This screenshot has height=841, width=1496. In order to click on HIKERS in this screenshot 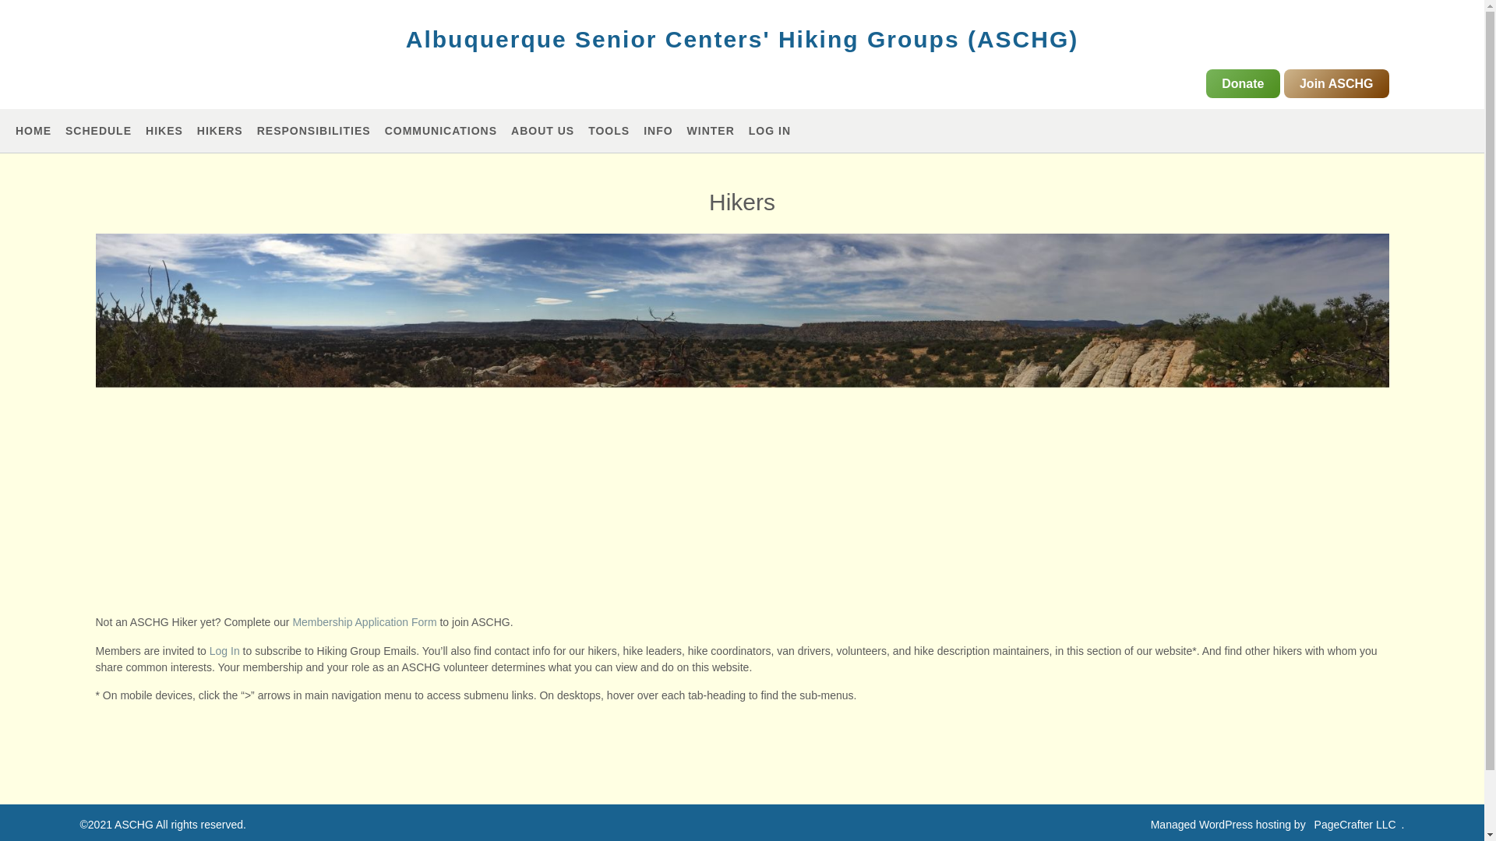, I will do `click(220, 131)`.